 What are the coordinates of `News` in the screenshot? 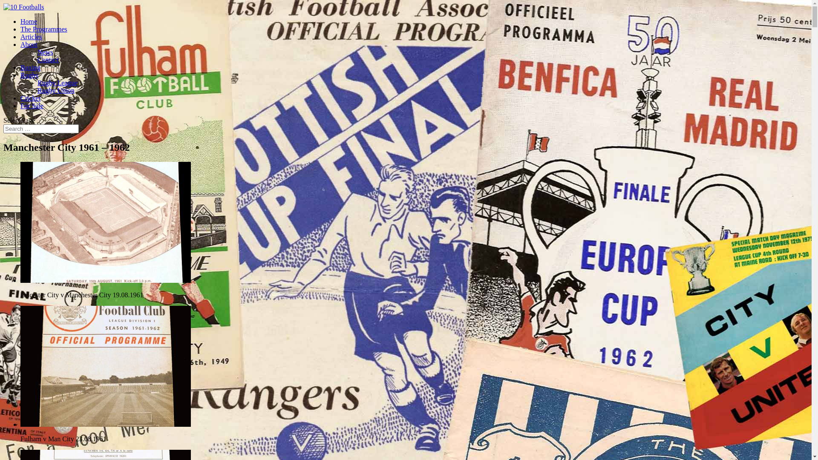 It's located at (45, 52).